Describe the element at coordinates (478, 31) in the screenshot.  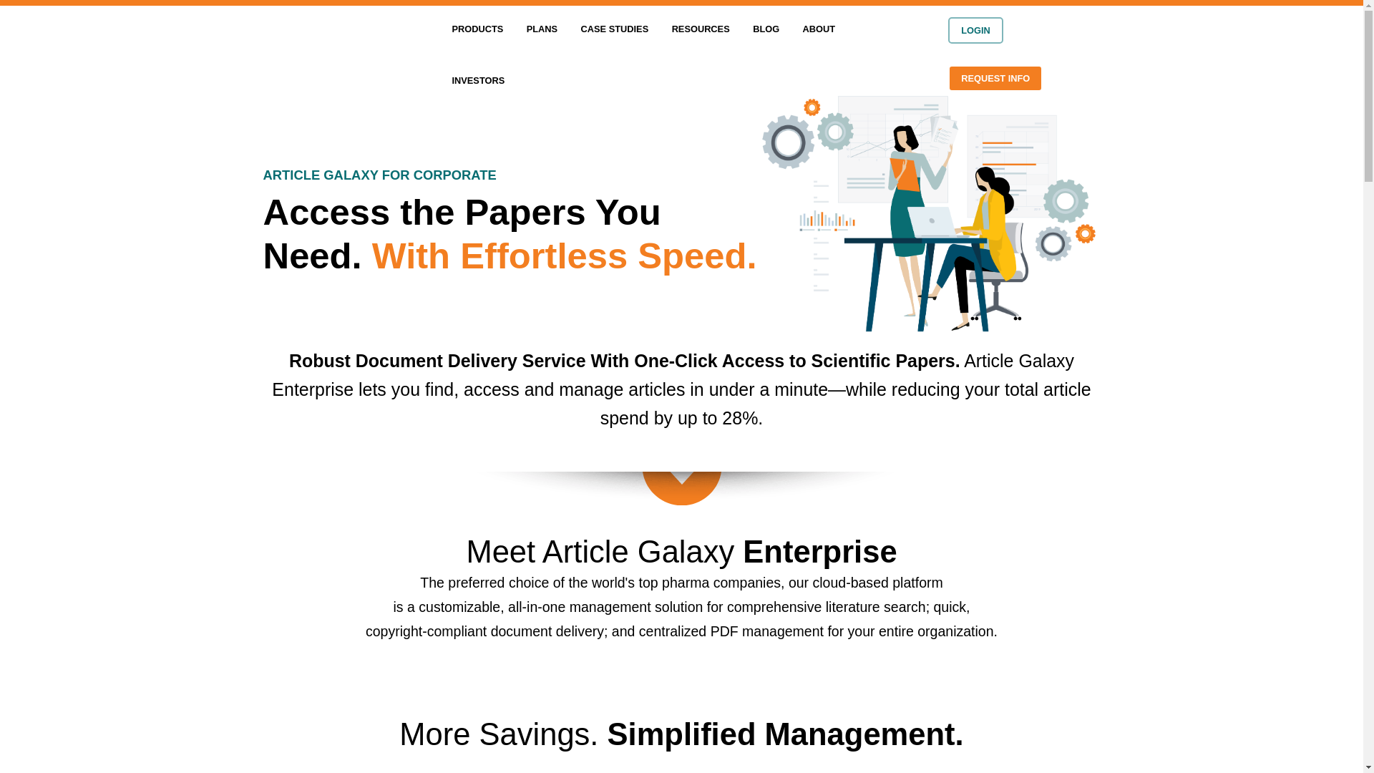
I see `PRODUCTS` at that location.